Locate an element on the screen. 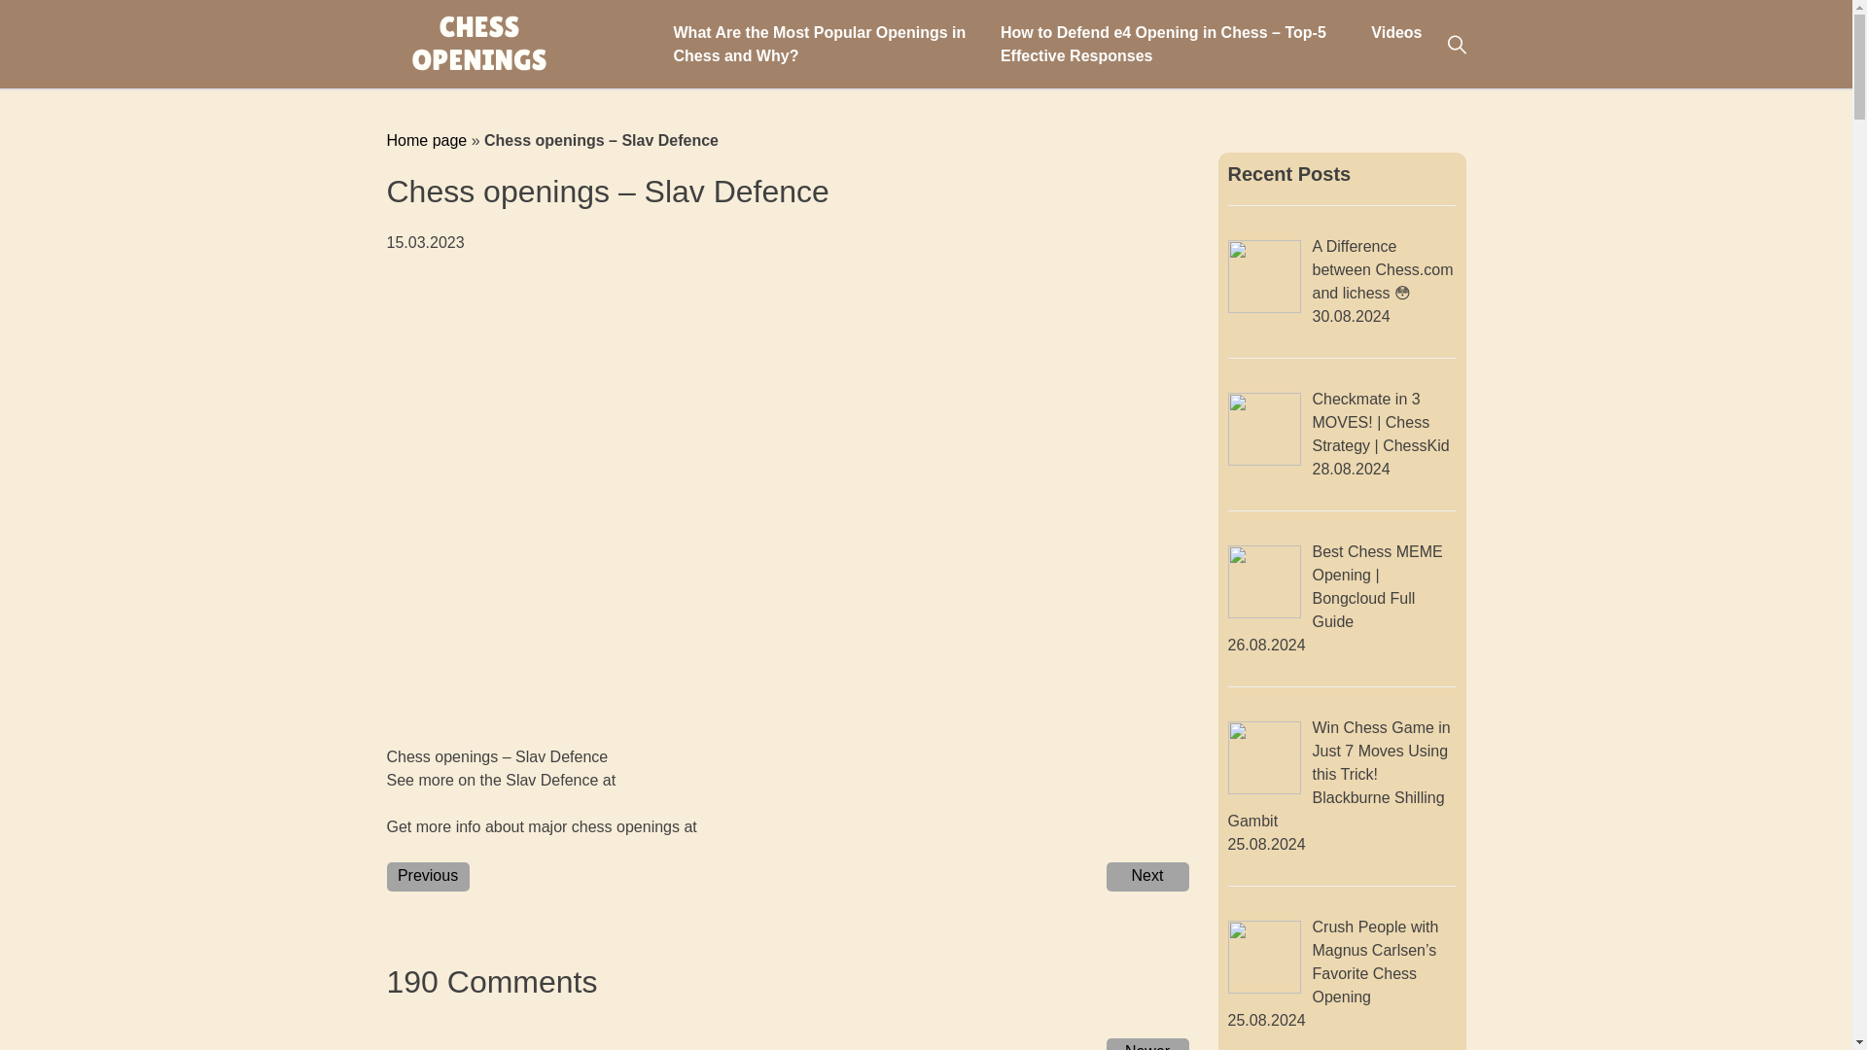  What Are the Most Popular Openings in Chess and Why? is located at coordinates (819, 43).